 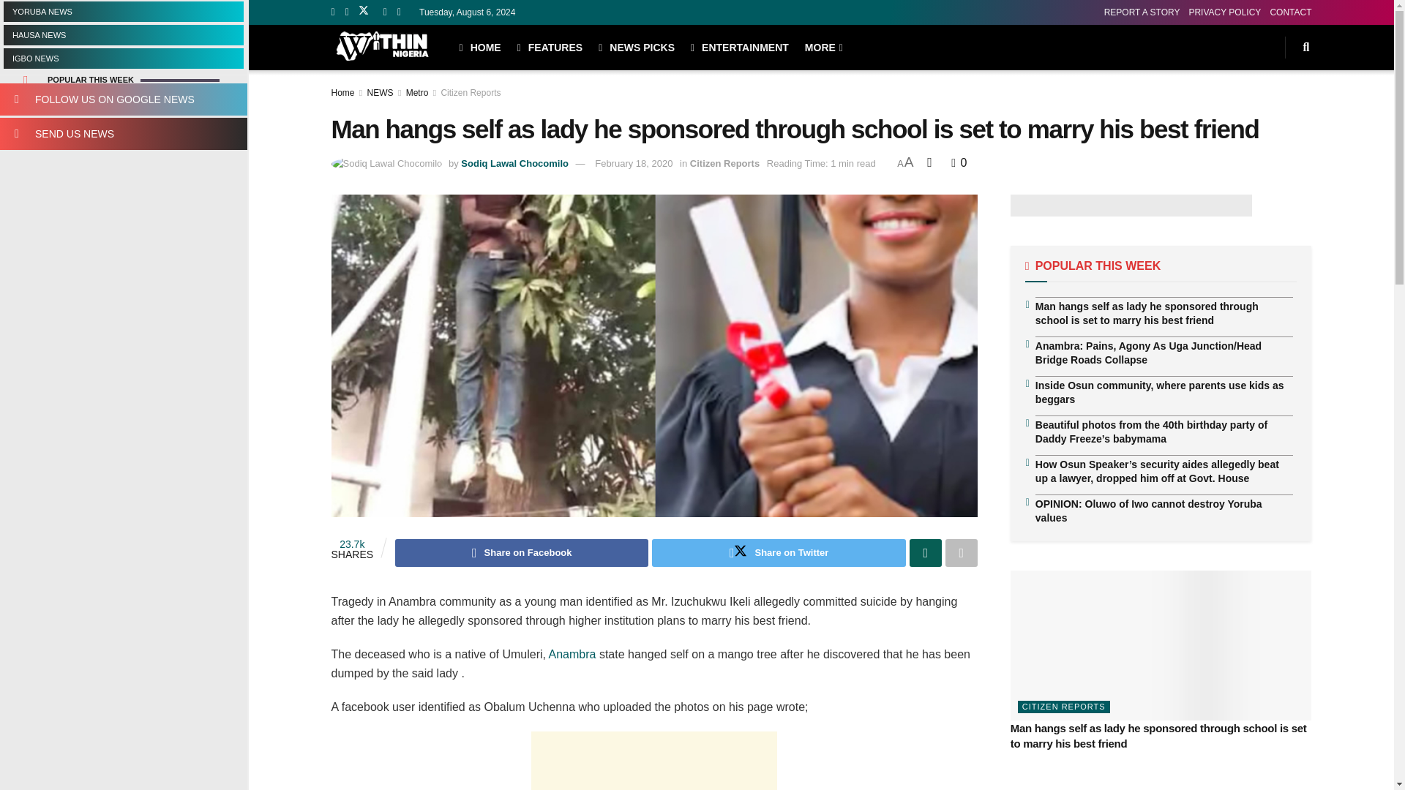 I want to click on YORUBA NEWS, so click(x=123, y=12).